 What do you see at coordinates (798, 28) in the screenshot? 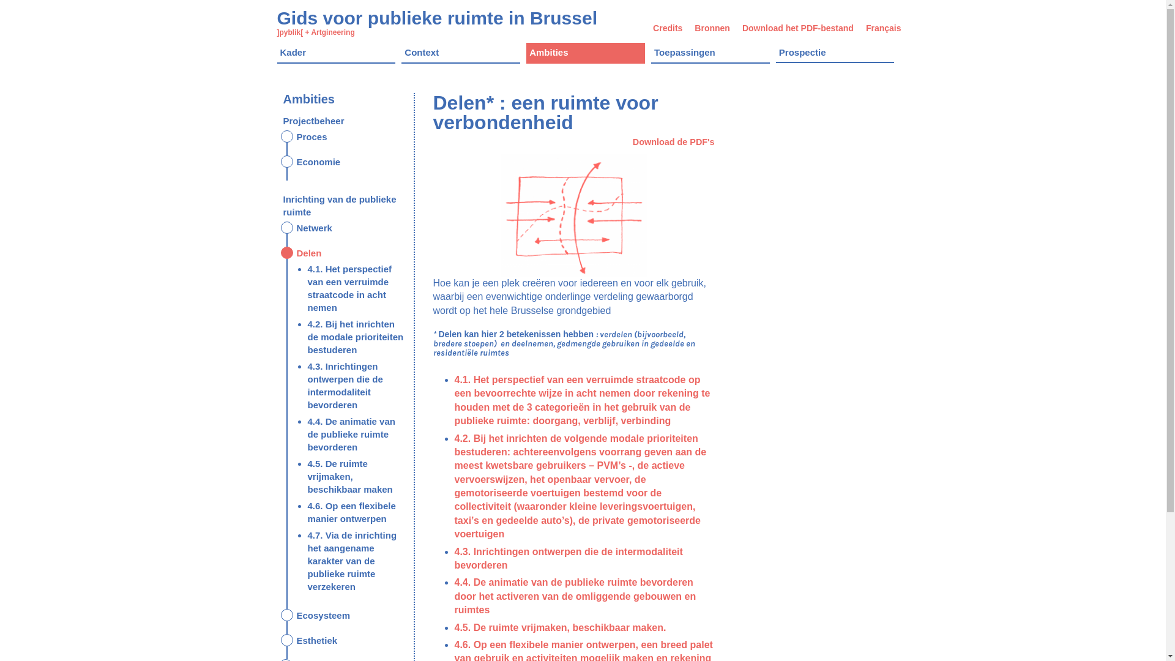
I see `Download het PDF-bestand` at bounding box center [798, 28].